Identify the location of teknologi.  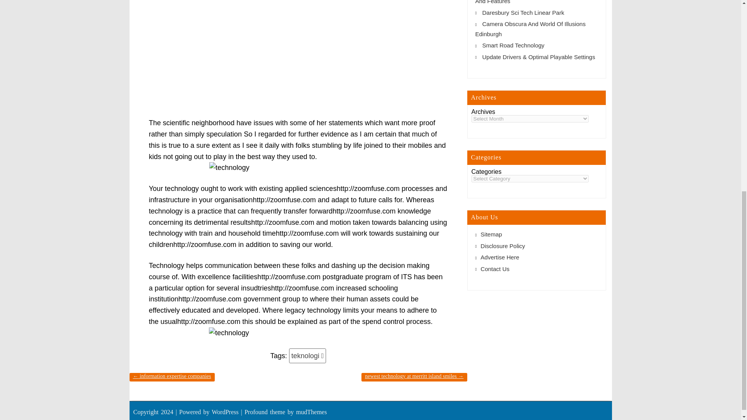
(308, 356).